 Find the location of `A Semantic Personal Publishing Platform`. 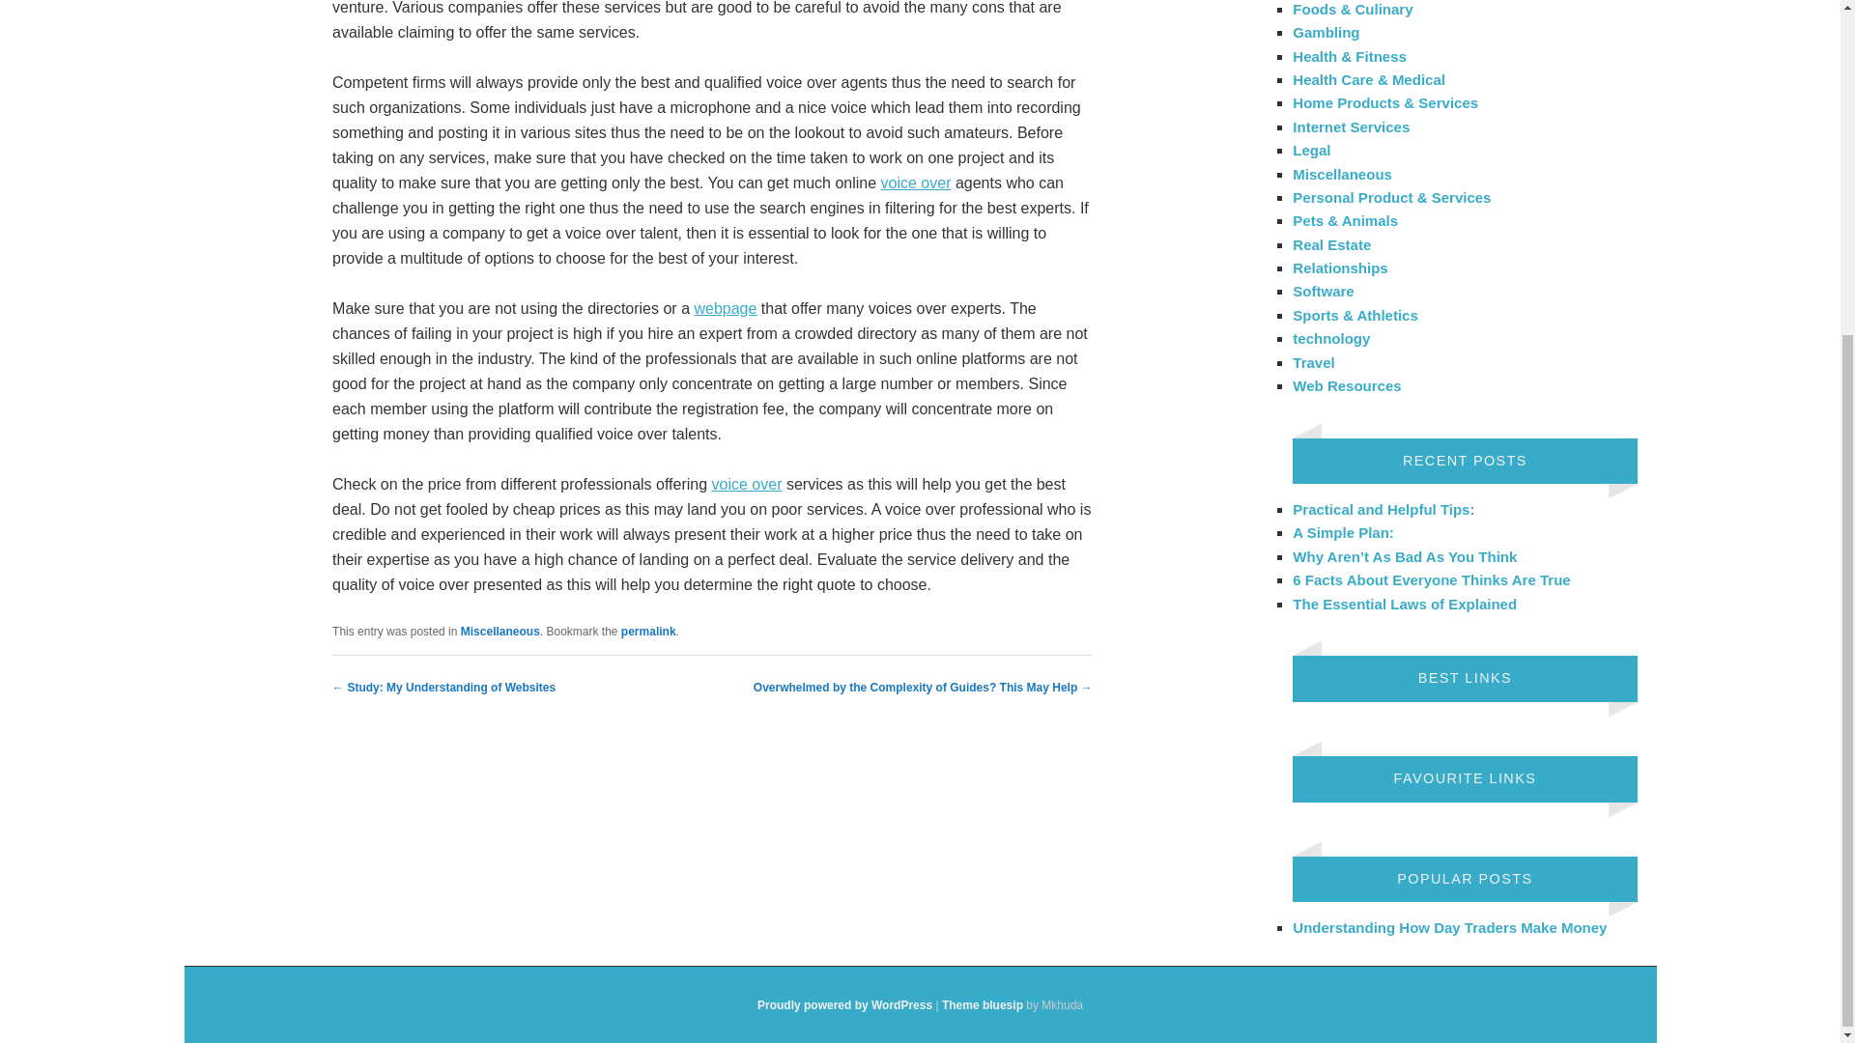

A Semantic Personal Publishing Platform is located at coordinates (844, 1004).